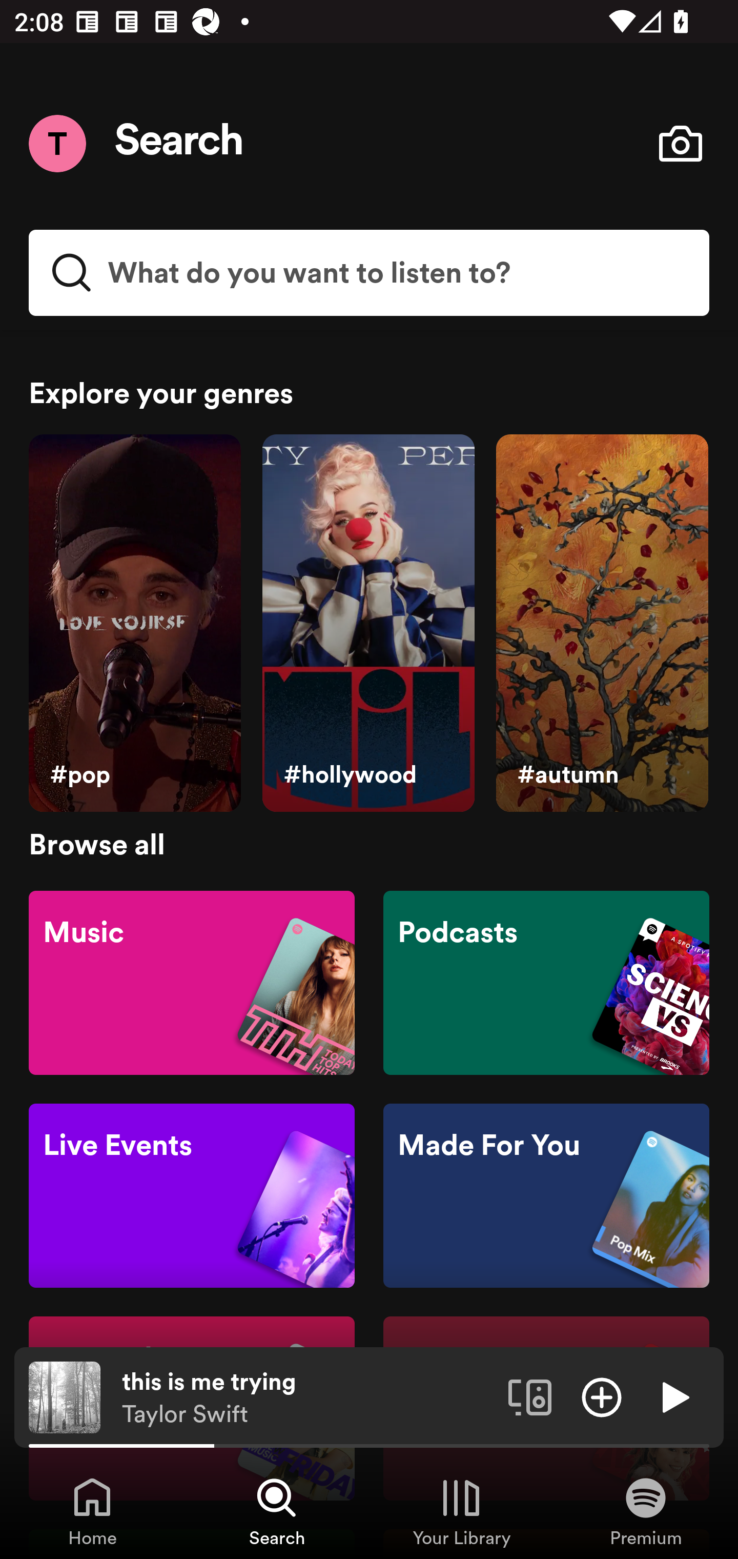  I want to click on Menu, so click(57, 143).